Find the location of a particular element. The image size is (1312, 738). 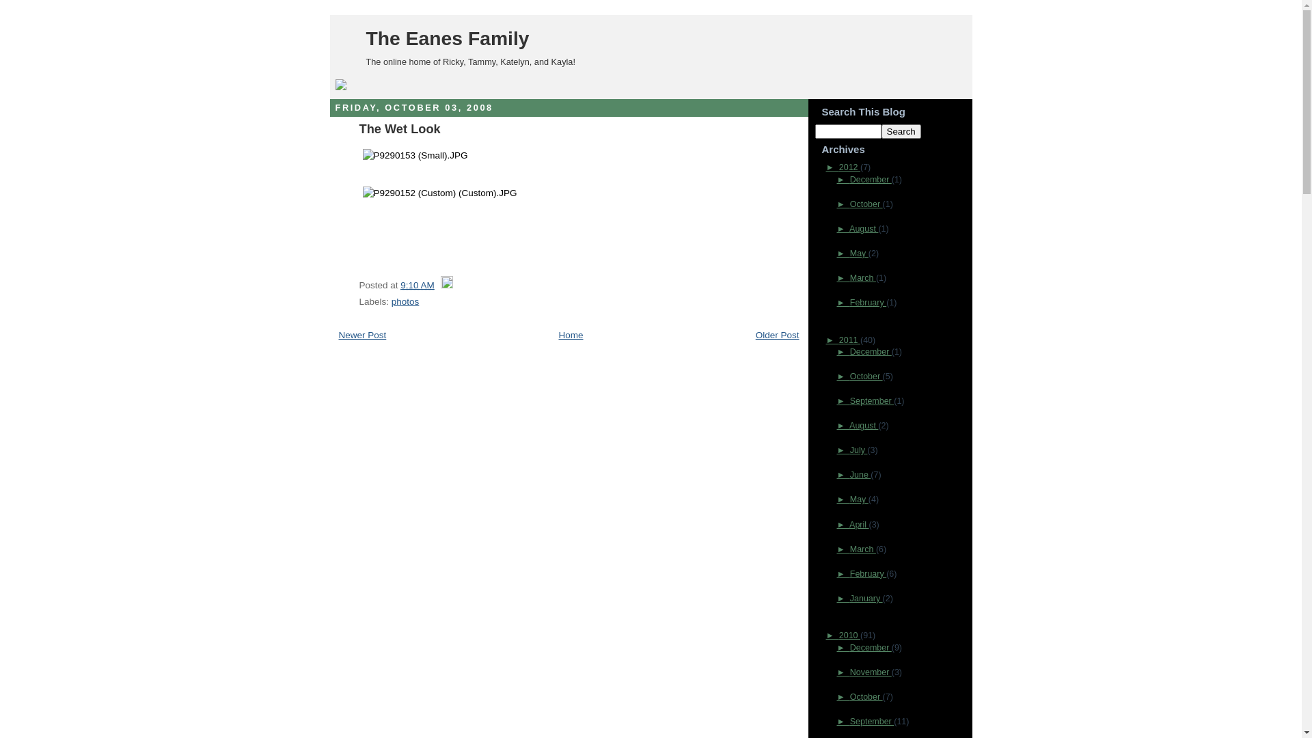

August is located at coordinates (864, 426).